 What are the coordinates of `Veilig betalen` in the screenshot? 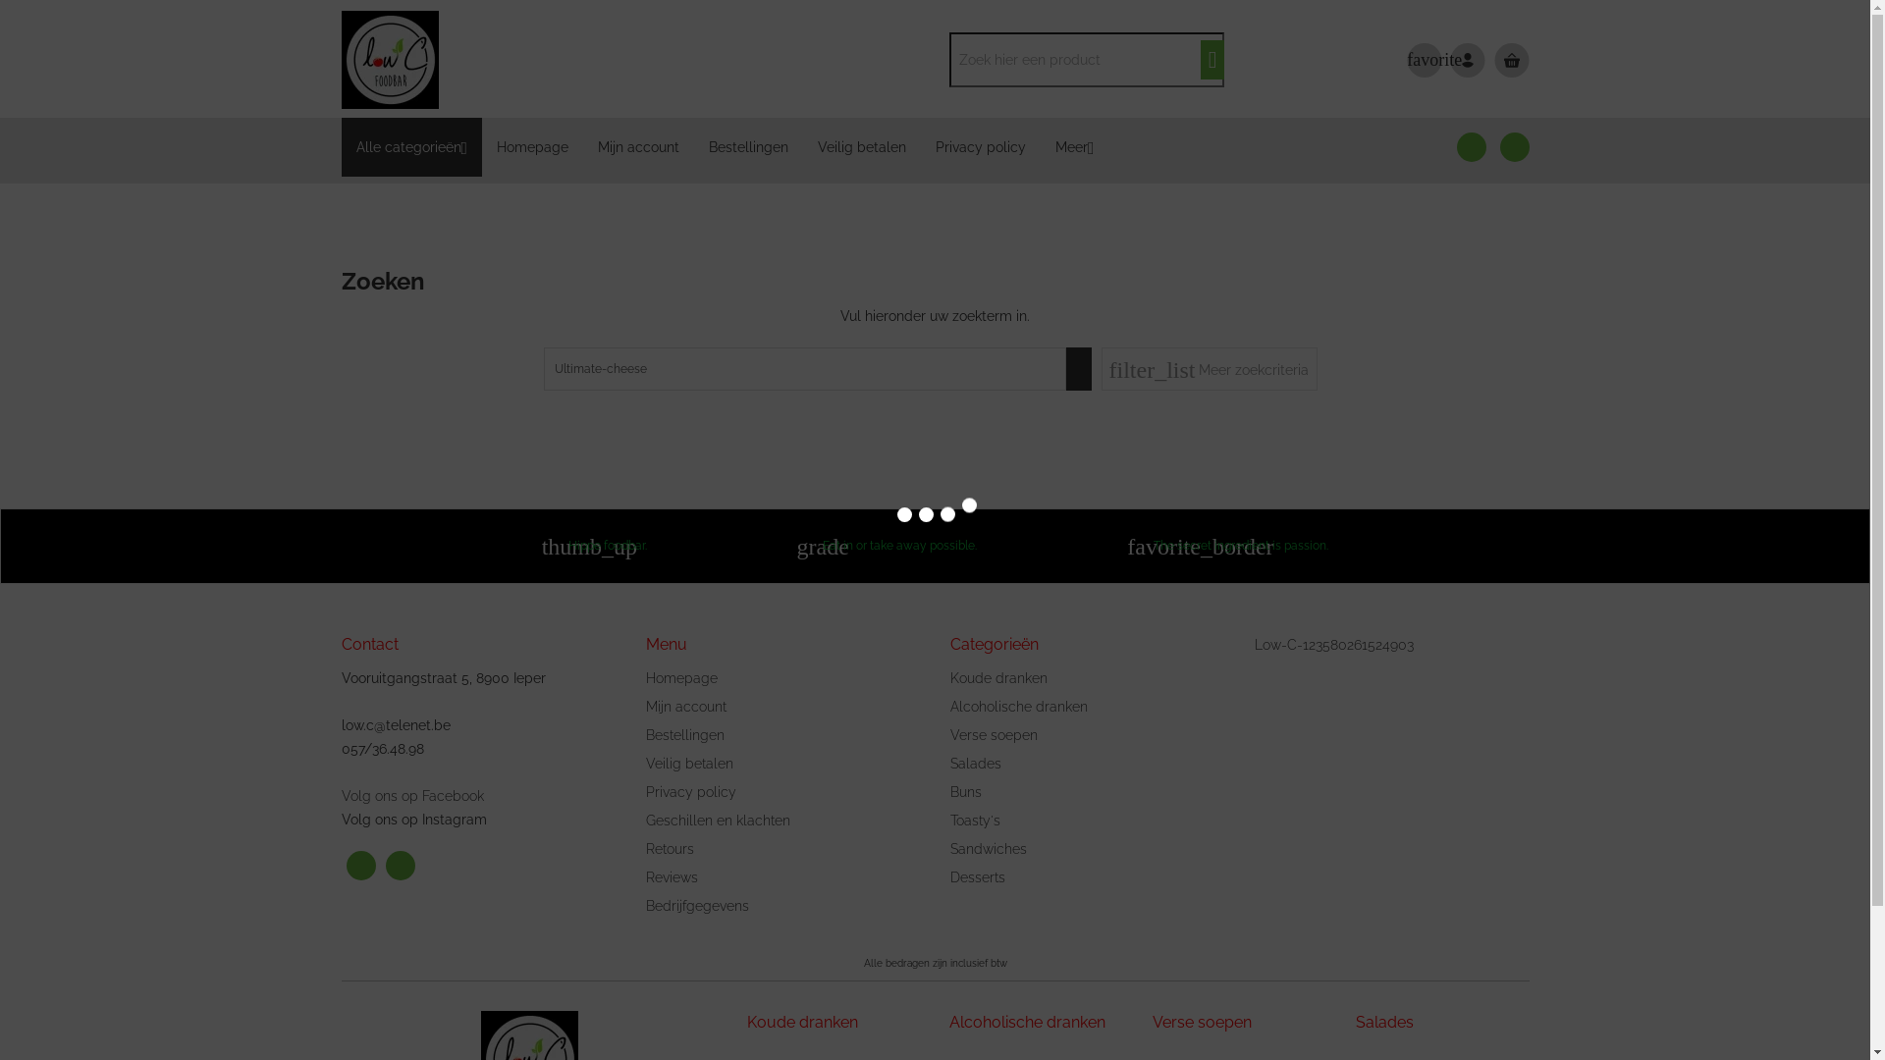 It's located at (689, 764).